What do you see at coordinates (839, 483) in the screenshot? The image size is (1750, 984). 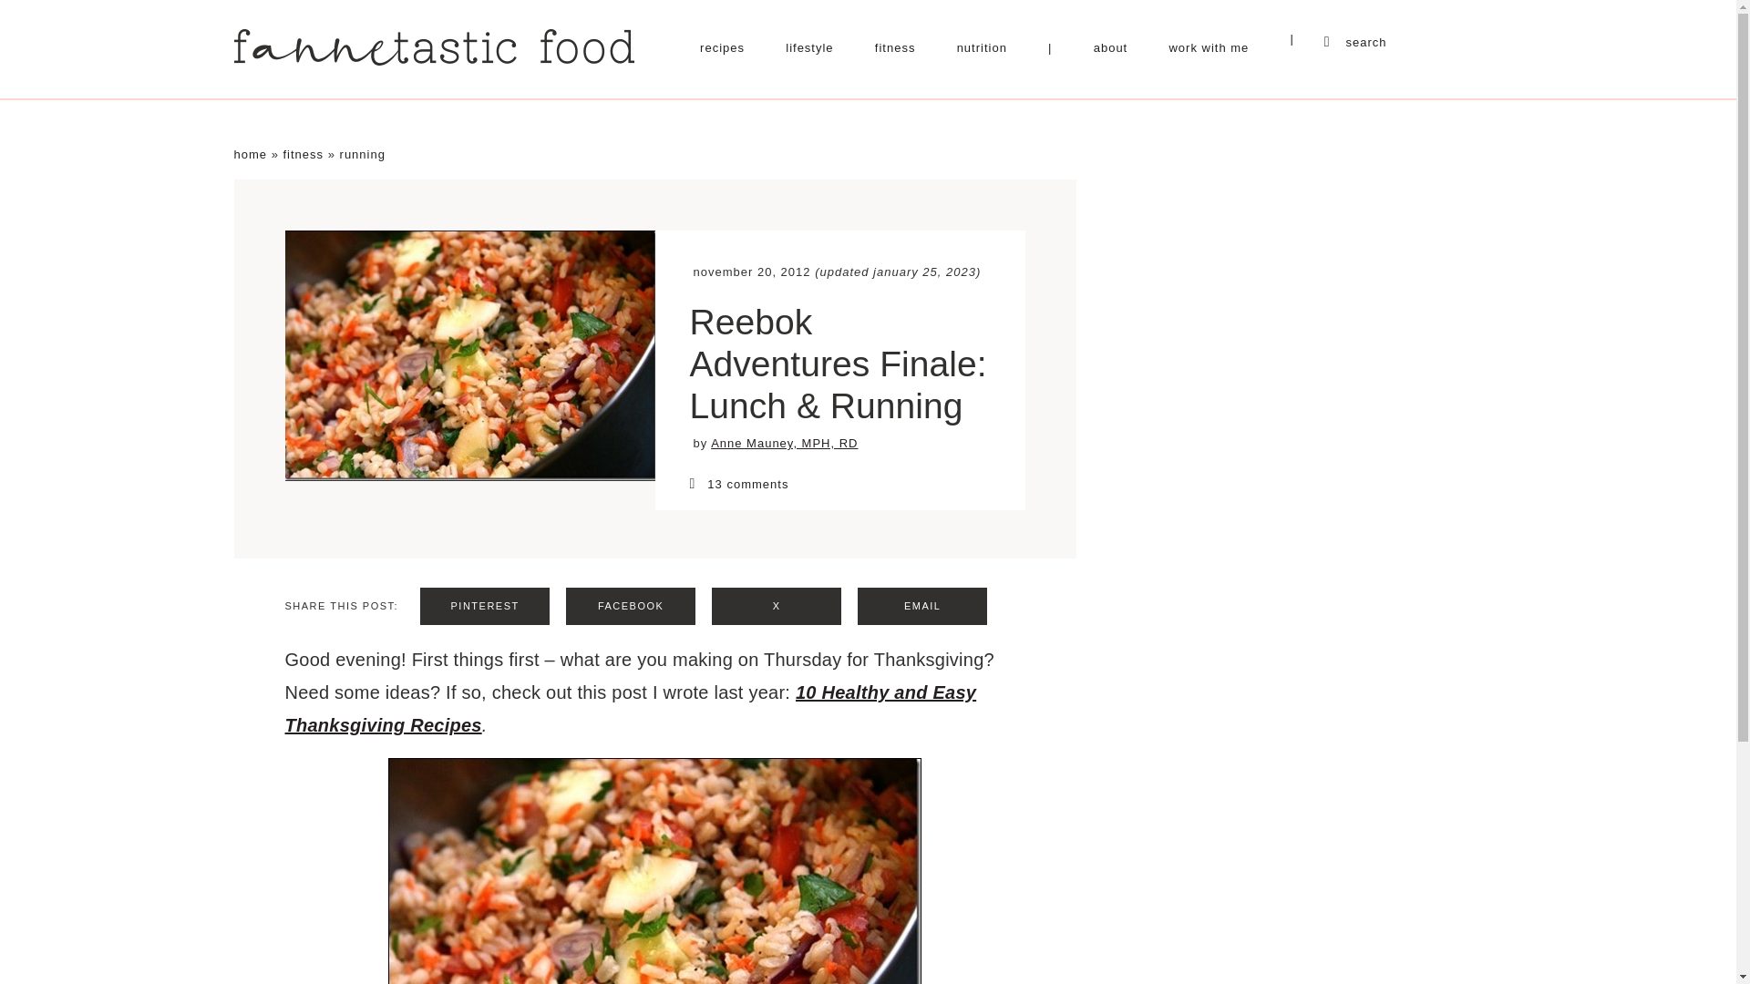 I see `13 comments` at bounding box center [839, 483].